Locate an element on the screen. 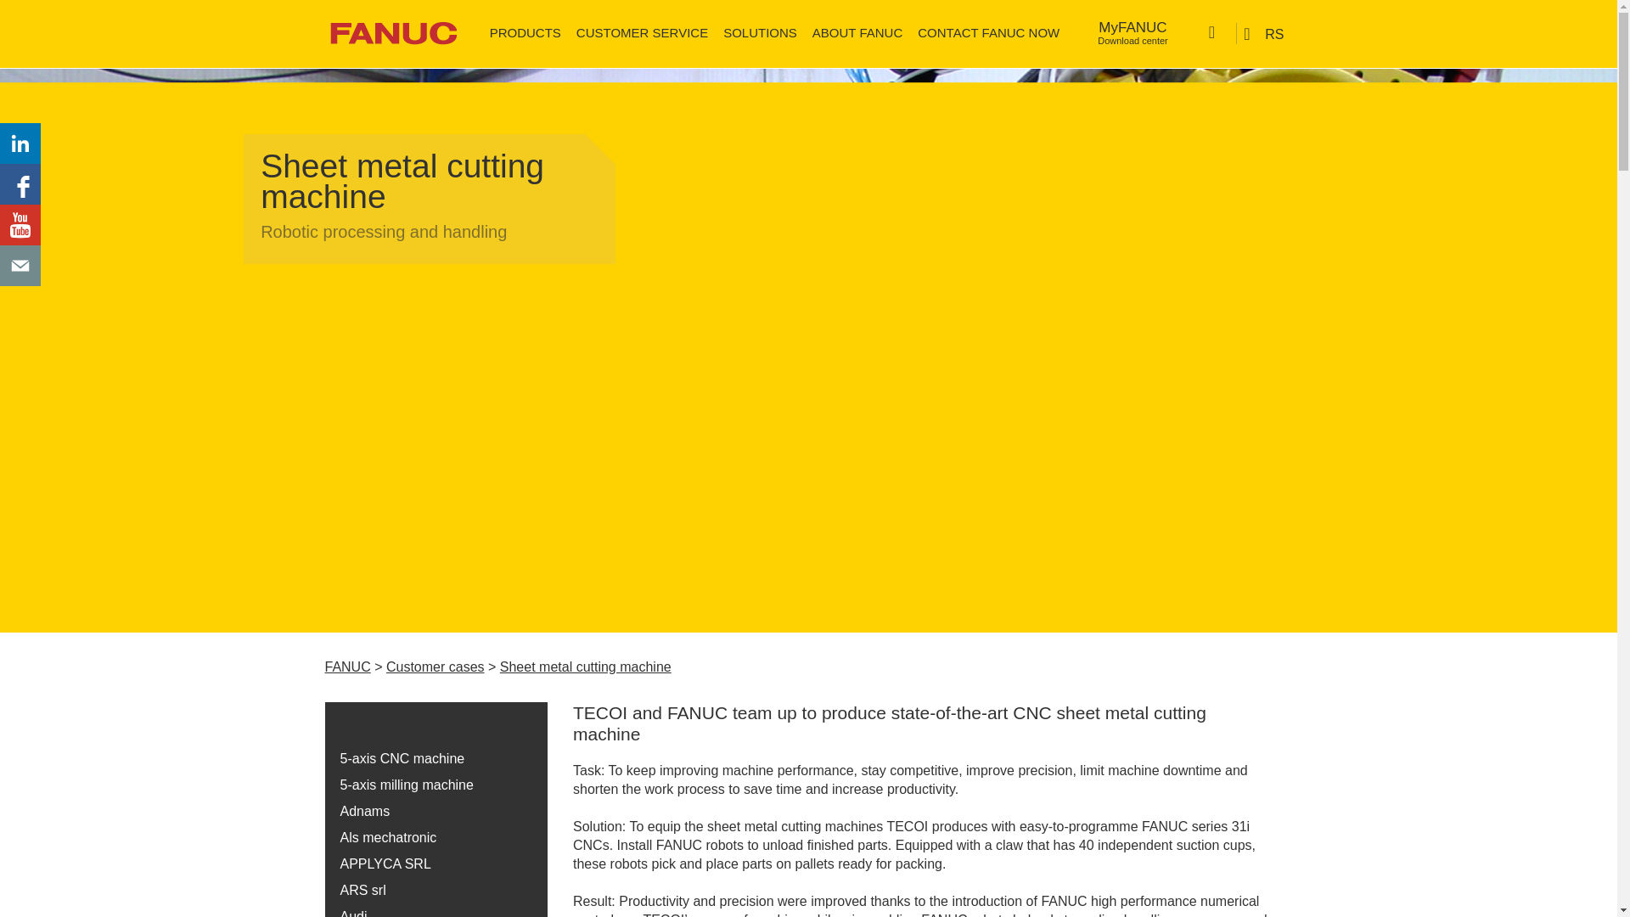  CONTACT FANUC NOW is located at coordinates (988, 32).